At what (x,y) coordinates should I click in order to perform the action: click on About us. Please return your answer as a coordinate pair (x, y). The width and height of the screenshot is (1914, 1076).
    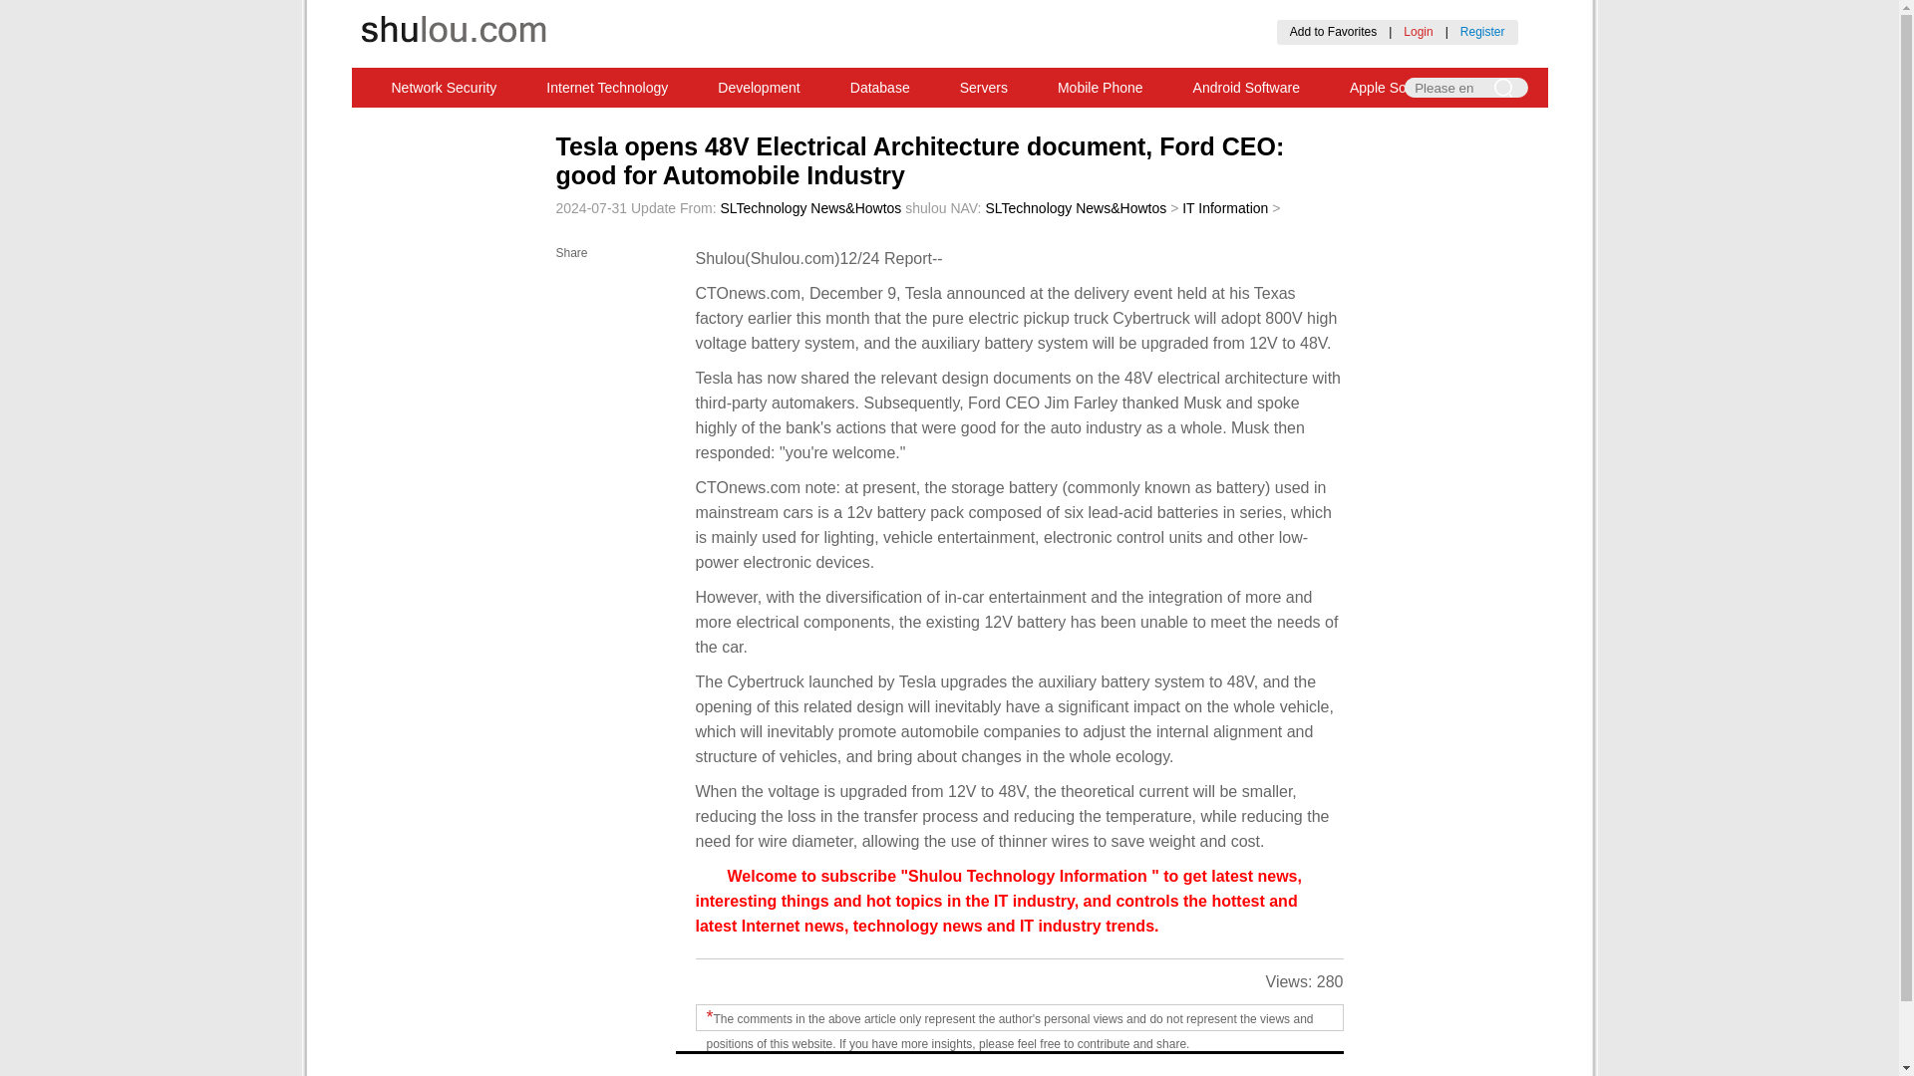
    Looking at the image, I should click on (892, 13).